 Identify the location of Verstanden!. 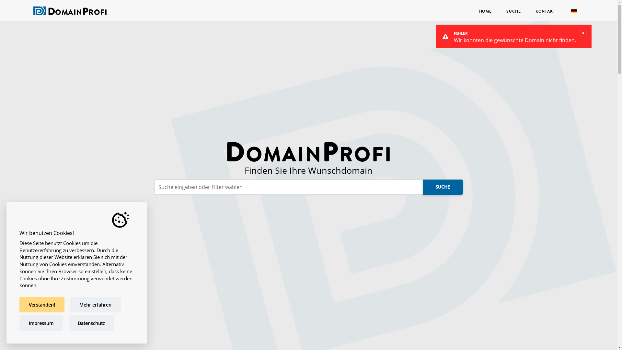
(42, 305).